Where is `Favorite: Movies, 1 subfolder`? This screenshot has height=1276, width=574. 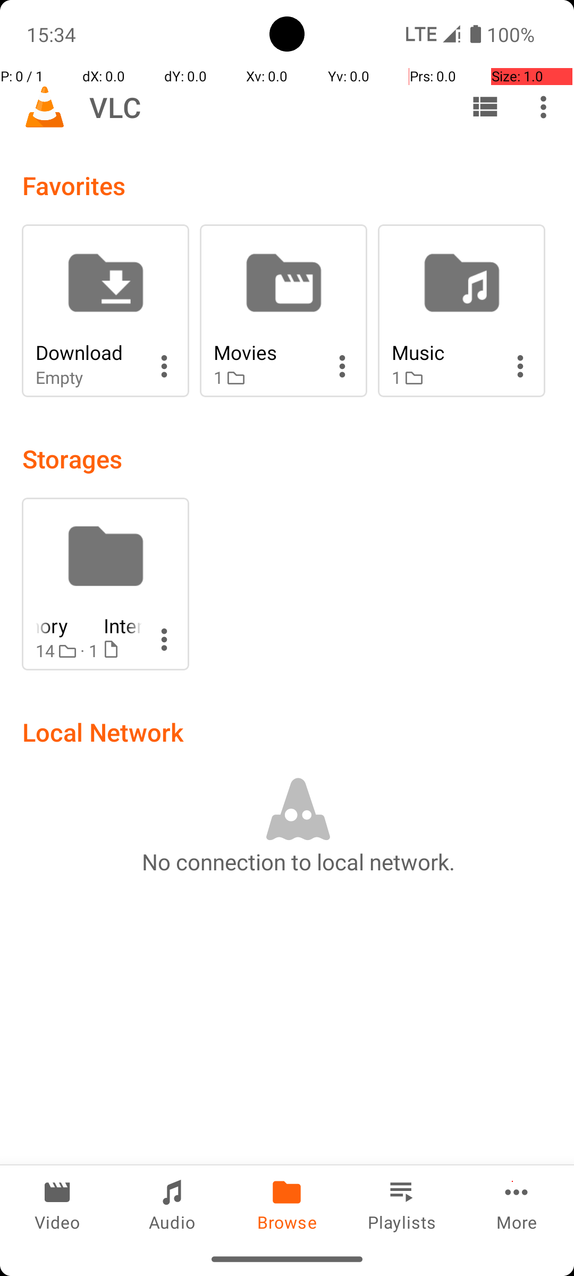 Favorite: Movies, 1 subfolder is located at coordinates (284, 310).